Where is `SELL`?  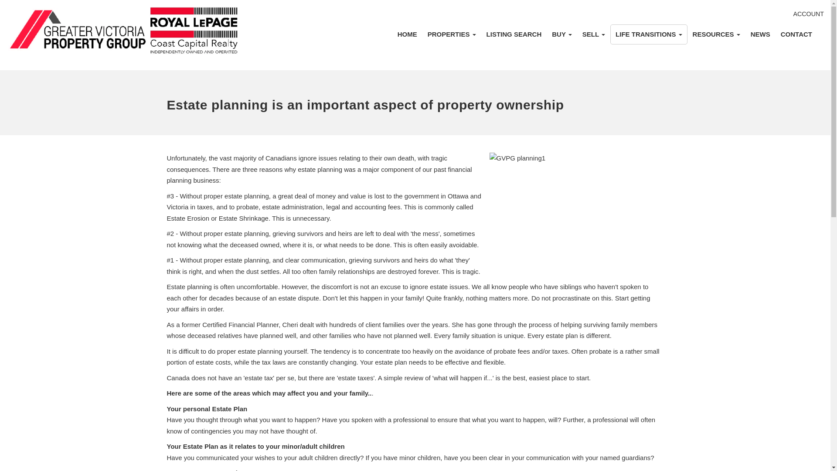 SELL is located at coordinates (594, 34).